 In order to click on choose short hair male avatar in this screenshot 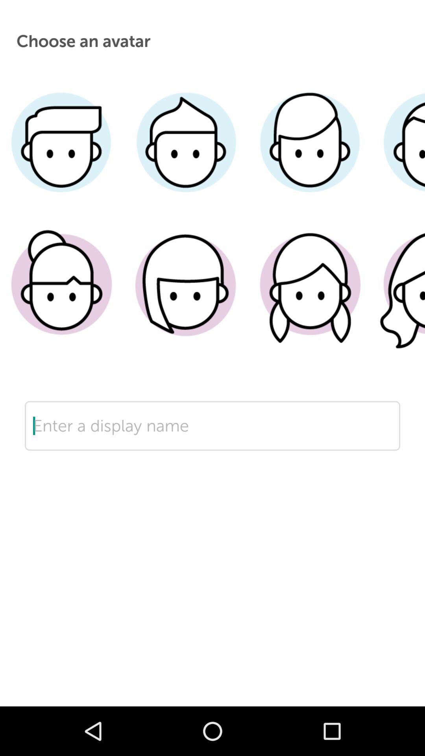, I will do `click(398, 154)`.